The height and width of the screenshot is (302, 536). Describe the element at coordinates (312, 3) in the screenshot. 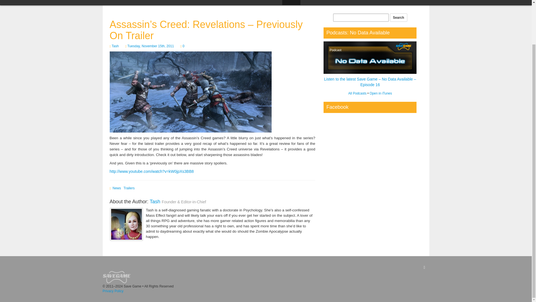

I see `Reviews` at that location.